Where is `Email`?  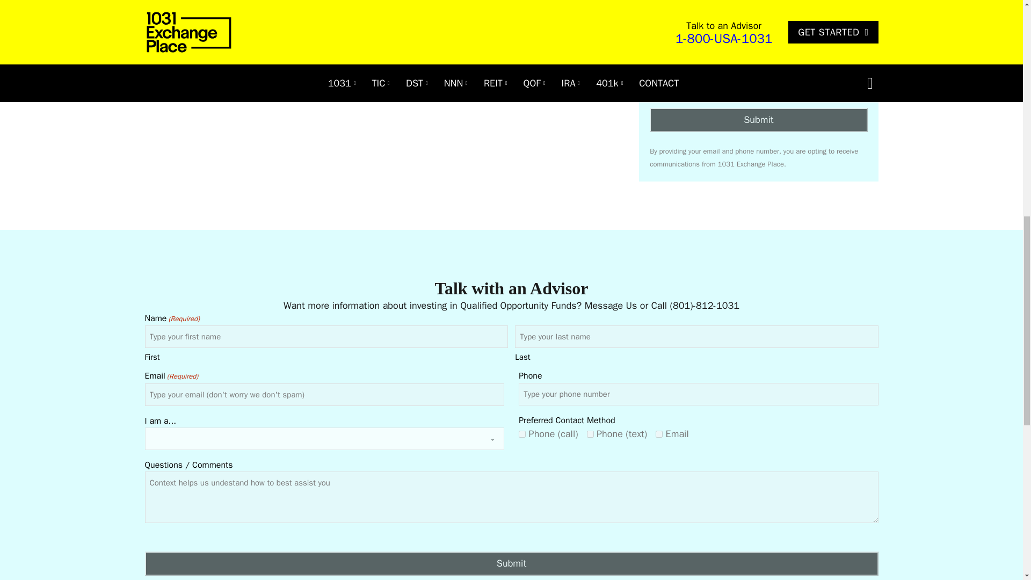 Email is located at coordinates (659, 434).